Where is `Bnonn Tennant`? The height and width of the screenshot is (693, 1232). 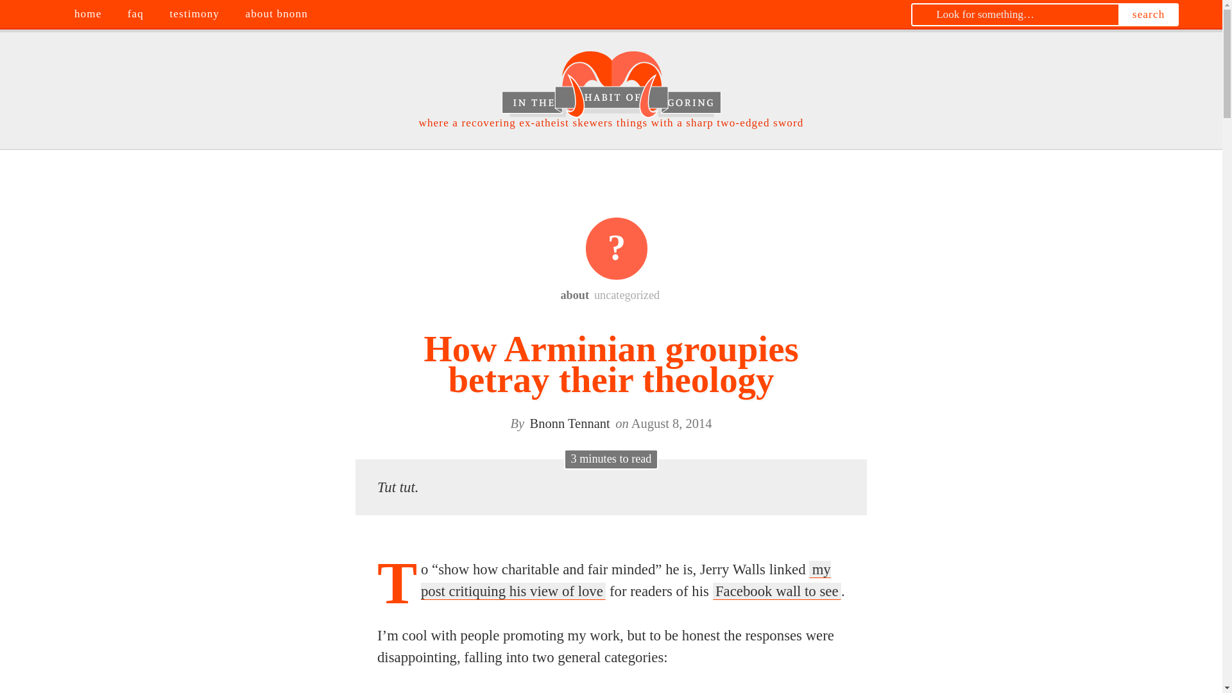
Bnonn Tennant is located at coordinates (570, 424).